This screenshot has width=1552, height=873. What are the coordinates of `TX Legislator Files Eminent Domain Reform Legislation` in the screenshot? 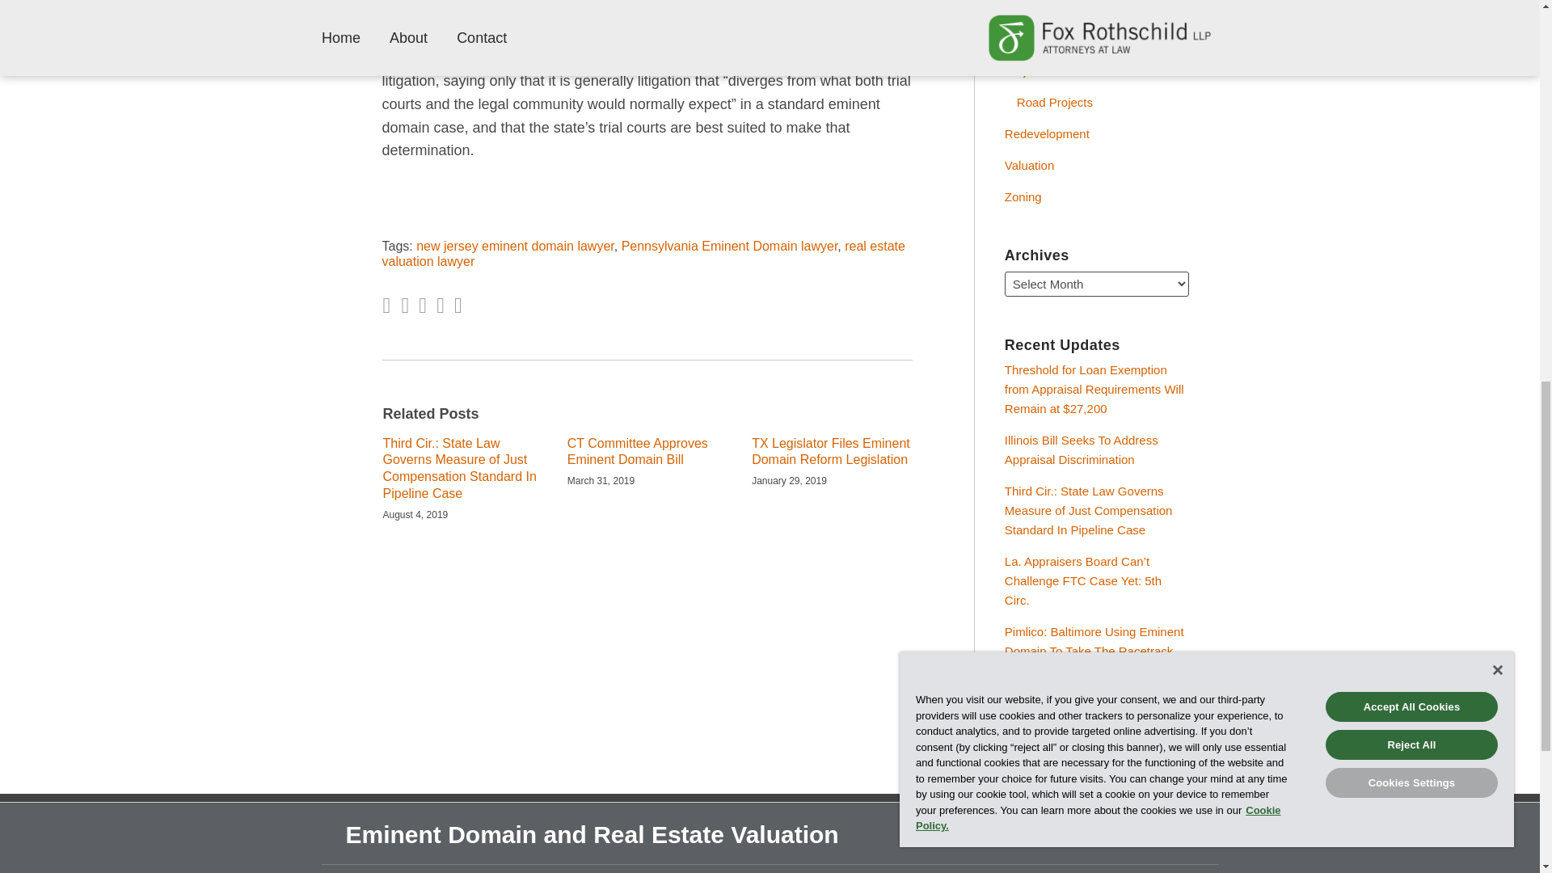 It's located at (831, 453).